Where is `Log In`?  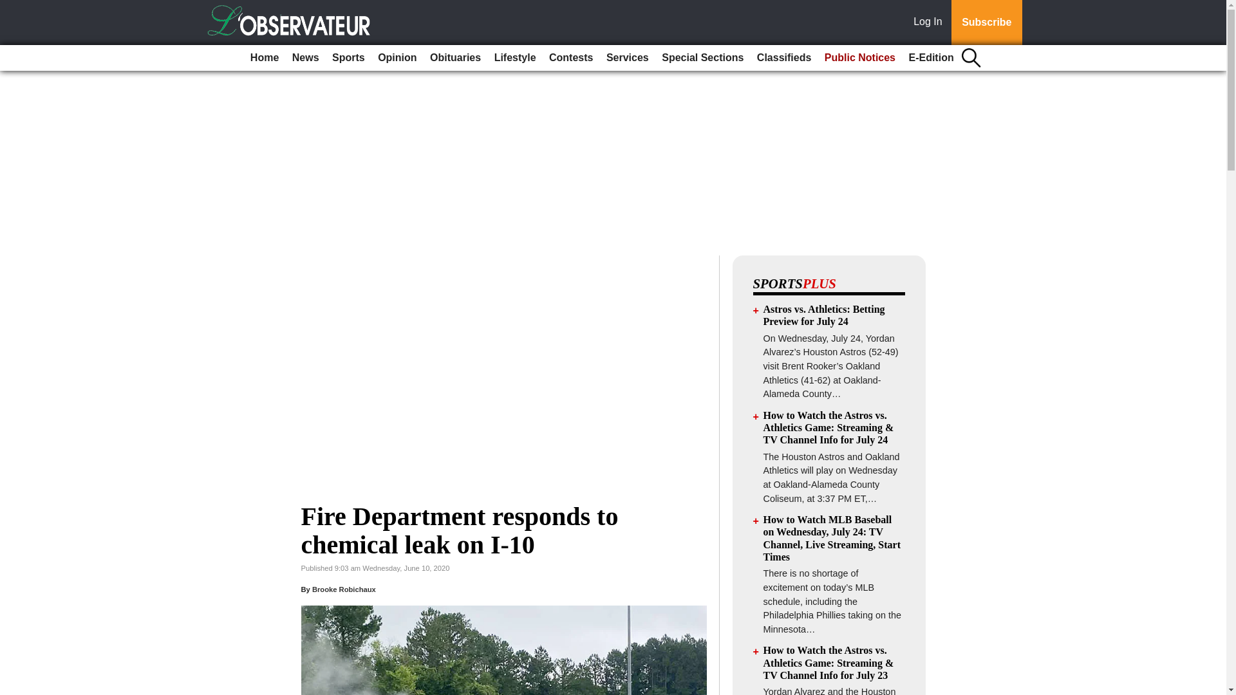 Log In is located at coordinates (930, 23).